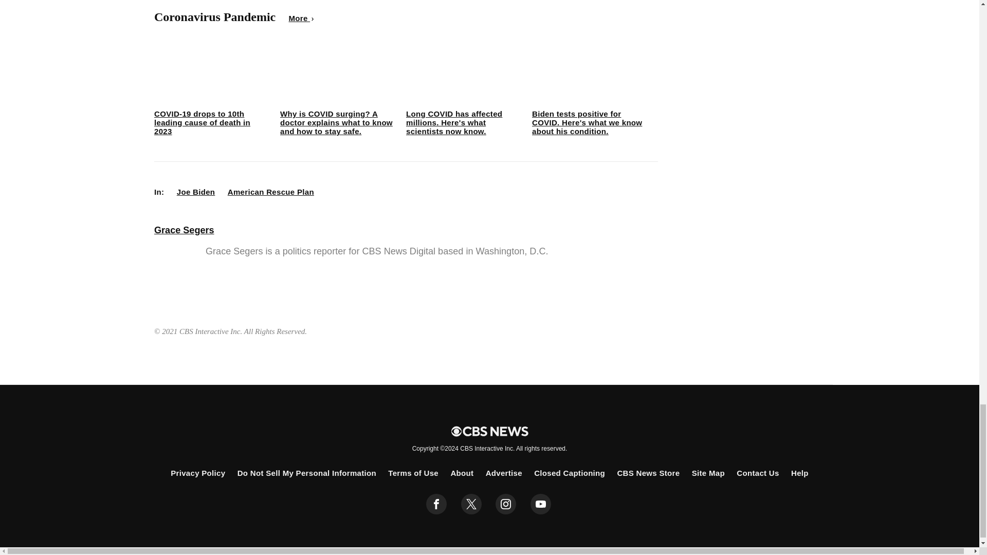  I want to click on instagram, so click(506, 504).